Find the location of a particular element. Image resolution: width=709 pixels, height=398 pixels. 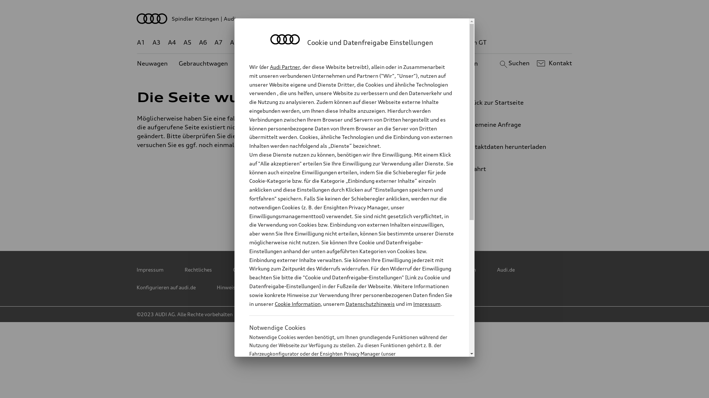

Kontaktdaten herunterladen is located at coordinates (508, 147).